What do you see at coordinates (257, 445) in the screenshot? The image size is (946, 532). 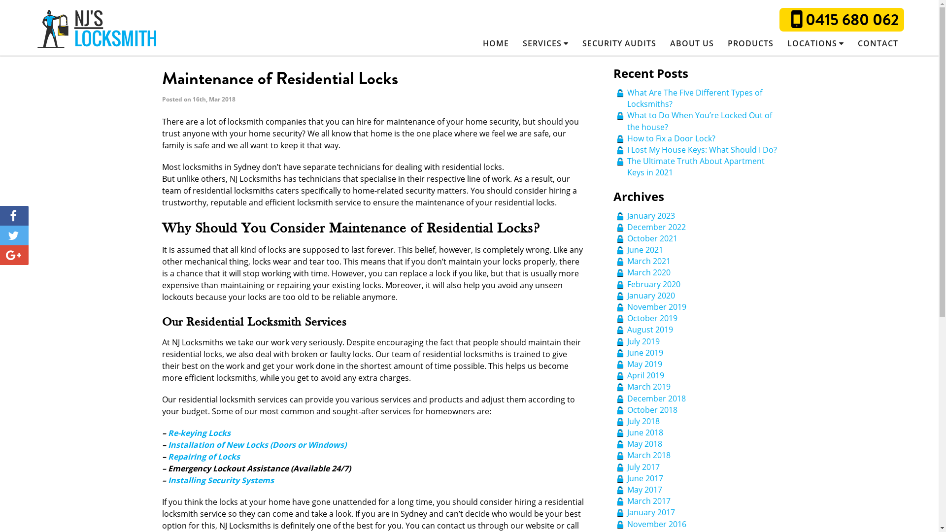 I see `Installation of New Locks (Doors or Windows)` at bounding box center [257, 445].